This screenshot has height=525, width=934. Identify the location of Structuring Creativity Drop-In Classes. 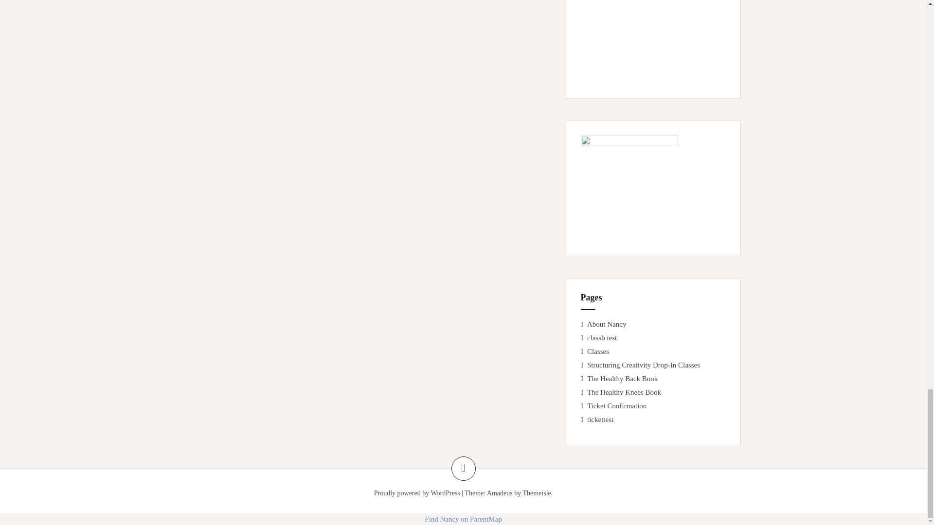
(643, 365).